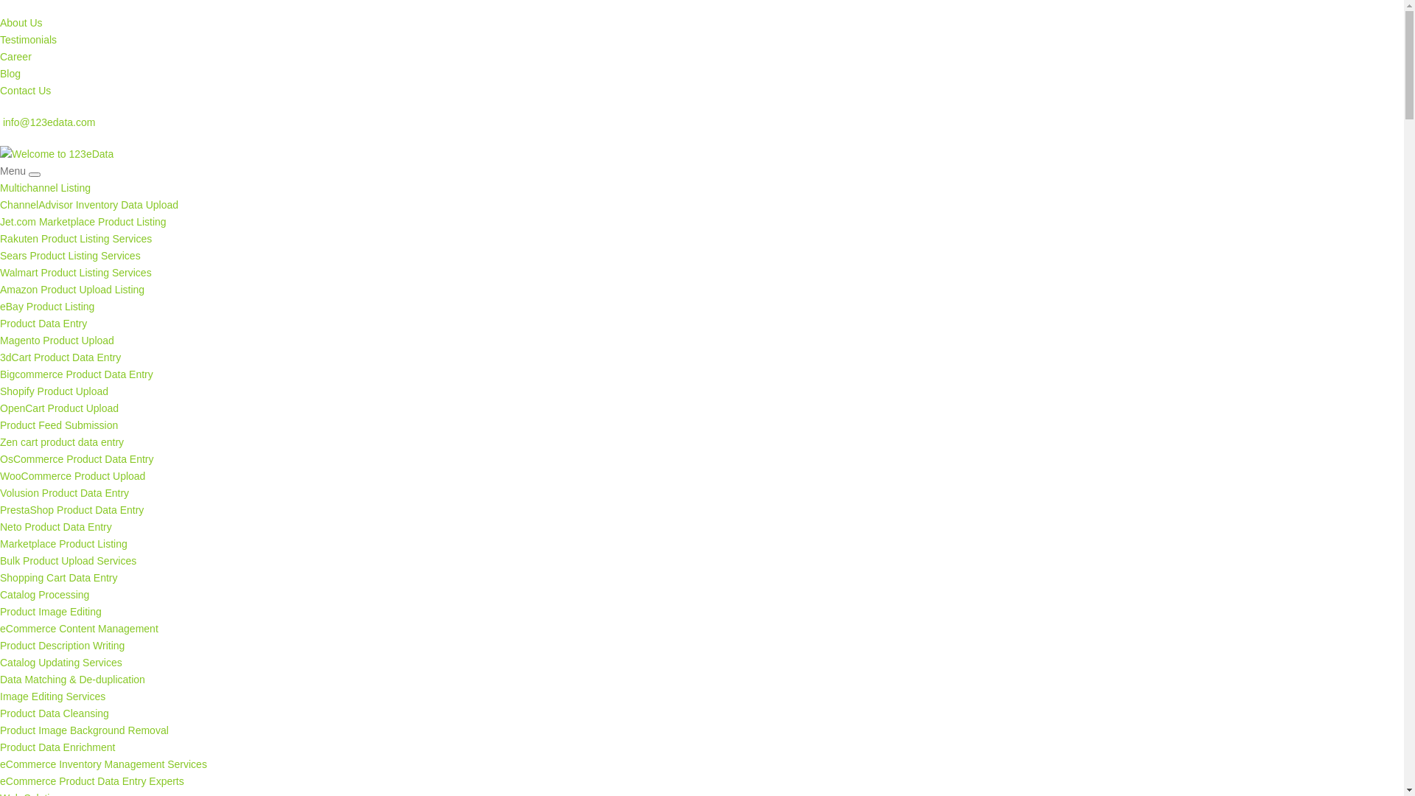 This screenshot has height=796, width=1415. Describe the element at coordinates (56, 527) in the screenshot. I see `Neto Product Data Entry` at that location.